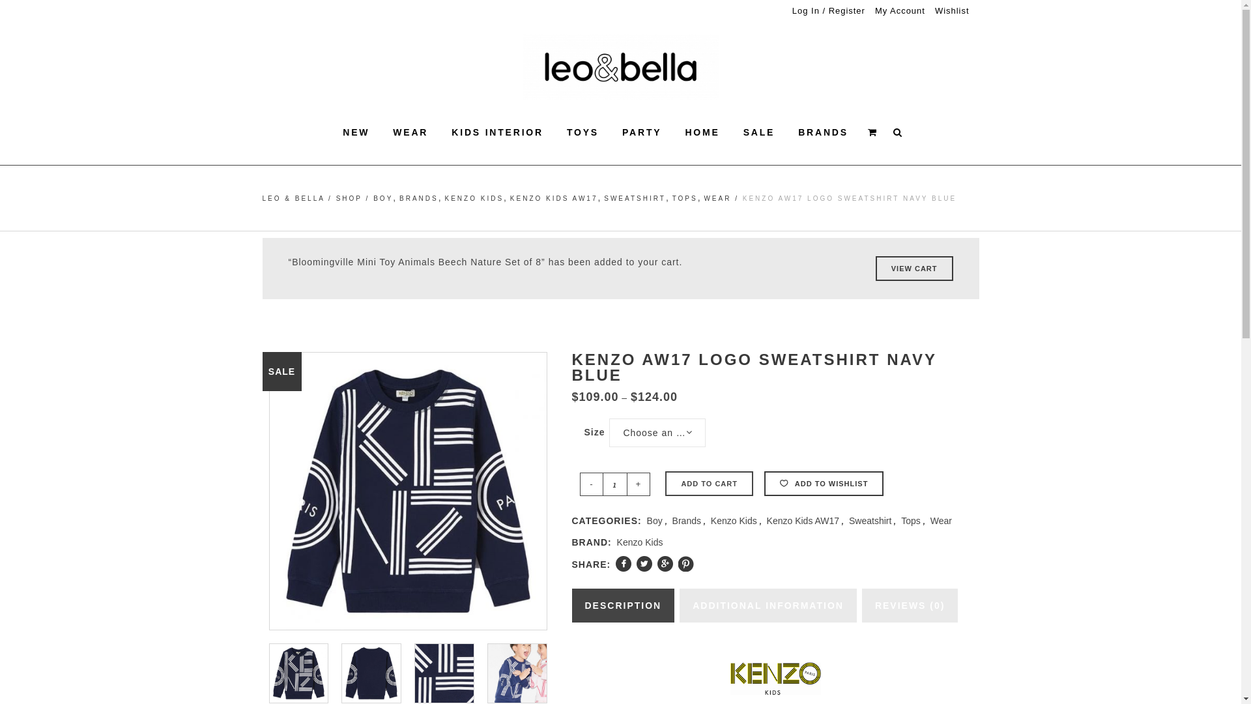 This screenshot has height=704, width=1251. I want to click on L76K15538G02.76_P_01_clipped_rev_1, so click(408, 491).